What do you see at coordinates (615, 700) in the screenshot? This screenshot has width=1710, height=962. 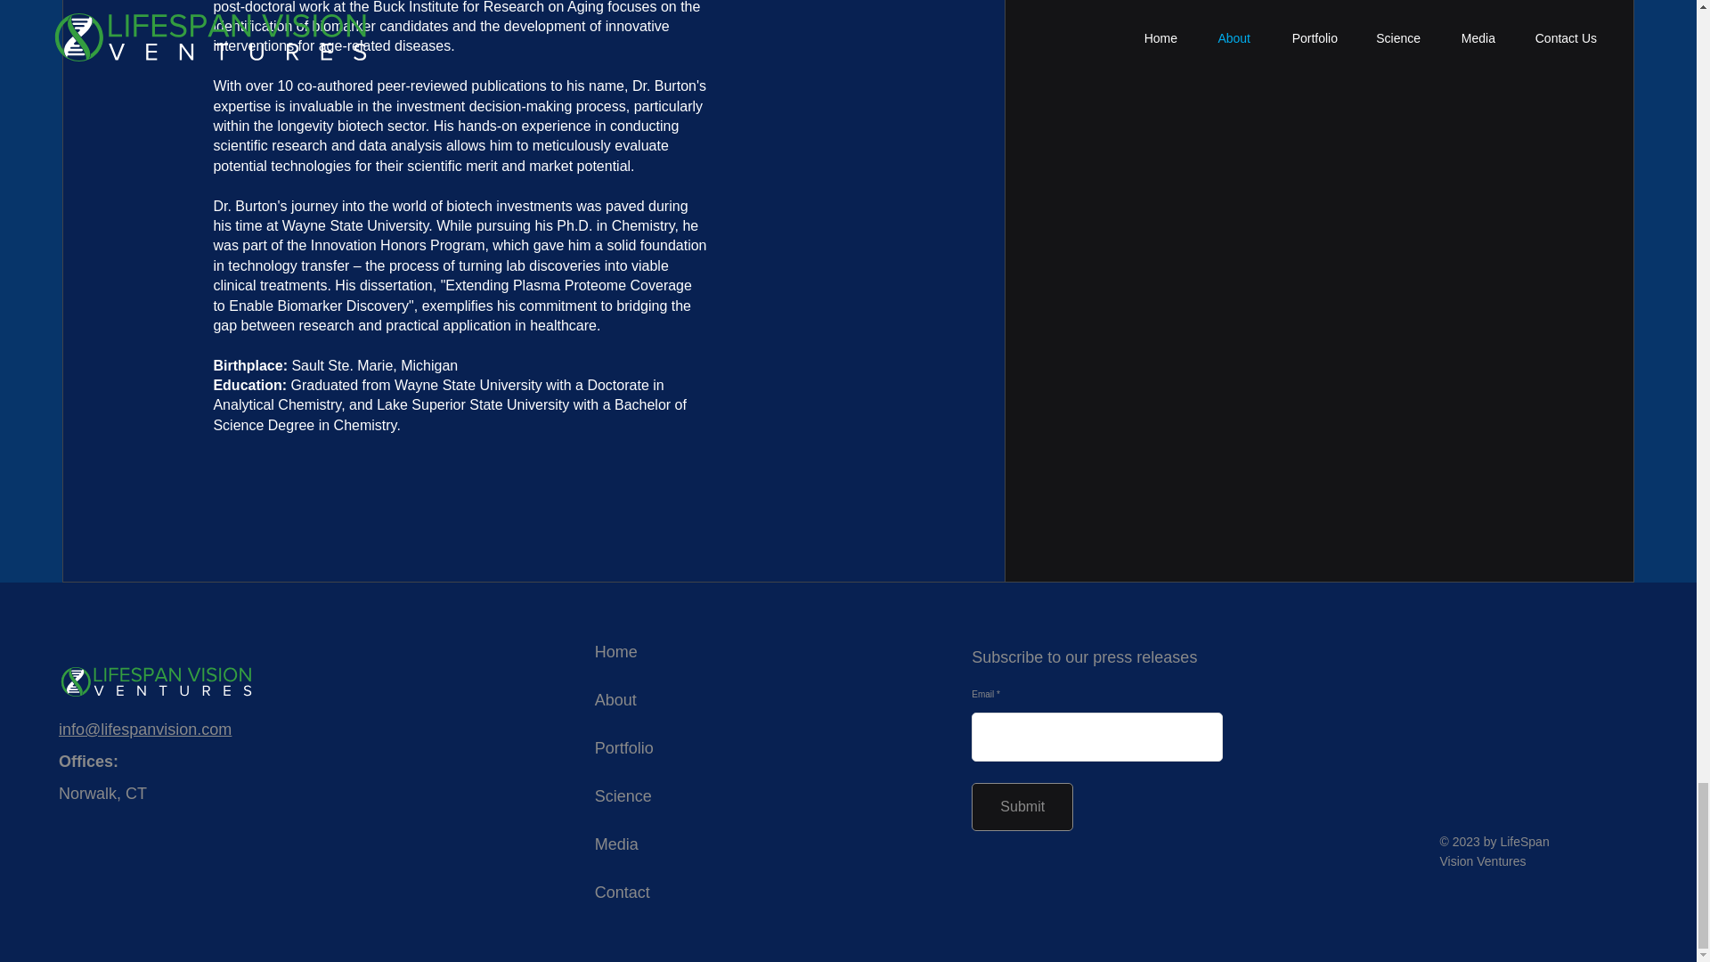 I see `About` at bounding box center [615, 700].